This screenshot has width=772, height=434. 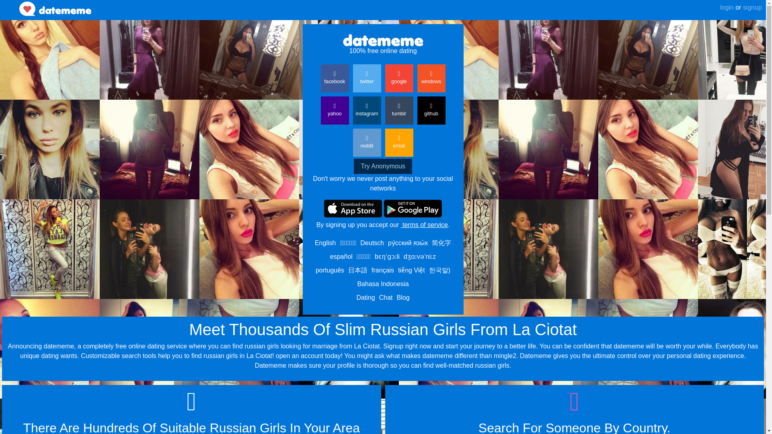 What do you see at coordinates (55, 9) in the screenshot?
I see `home` at bounding box center [55, 9].